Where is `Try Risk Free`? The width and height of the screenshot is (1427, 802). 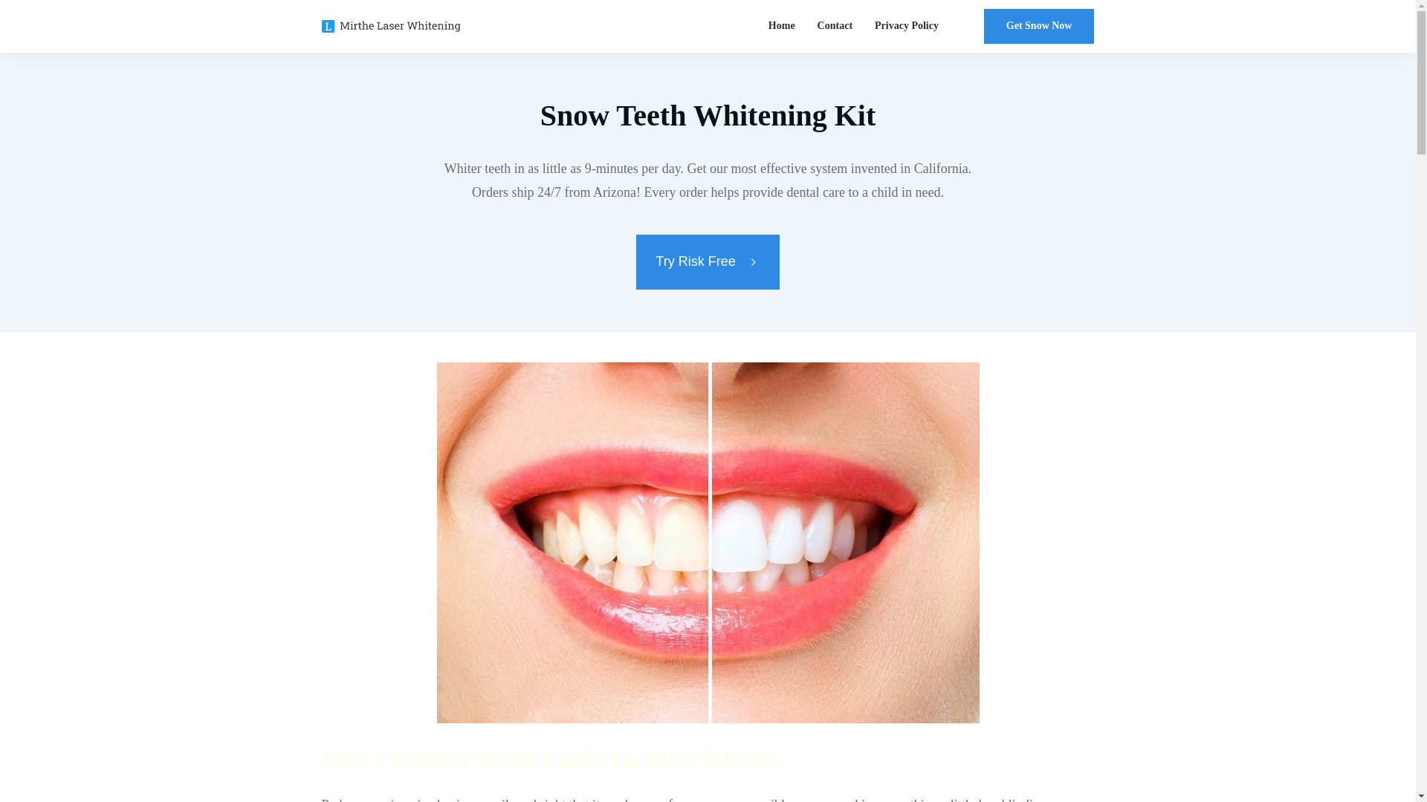
Try Risk Free is located at coordinates (708, 261).